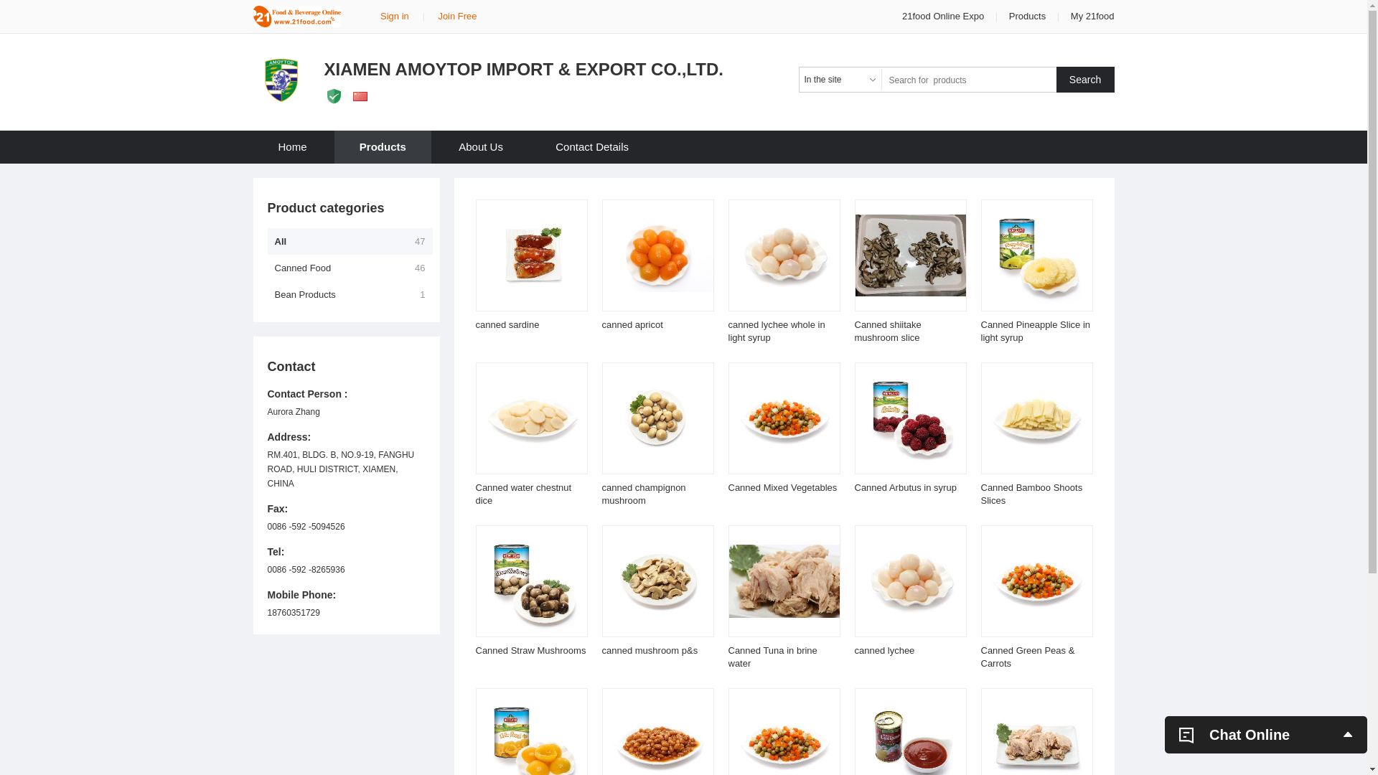 This screenshot has height=775, width=1378. What do you see at coordinates (776, 332) in the screenshot?
I see `canned lychee whole in light syrup` at bounding box center [776, 332].